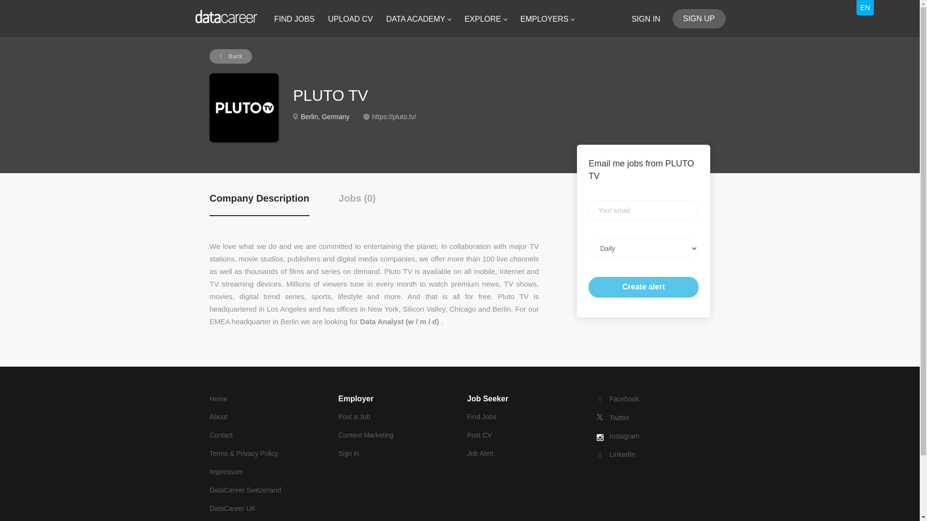 This screenshot has width=927, height=521. What do you see at coordinates (354, 417) in the screenshot?
I see `Post a Job` at bounding box center [354, 417].